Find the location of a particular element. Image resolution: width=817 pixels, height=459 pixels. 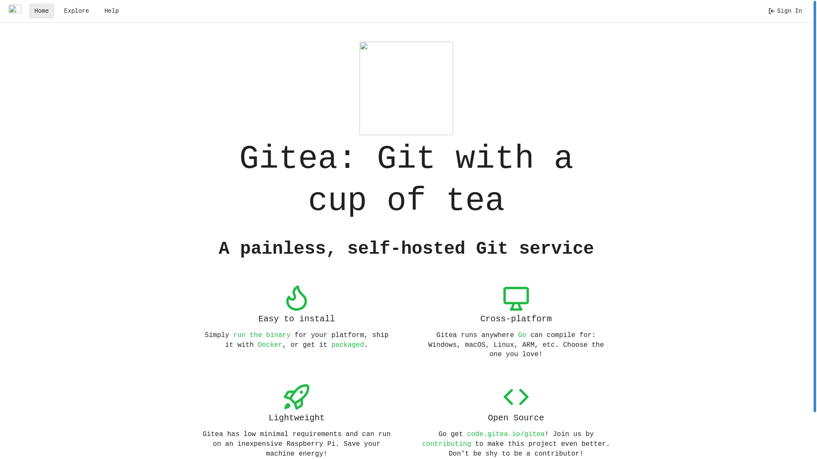

Explore is located at coordinates (77, 11).